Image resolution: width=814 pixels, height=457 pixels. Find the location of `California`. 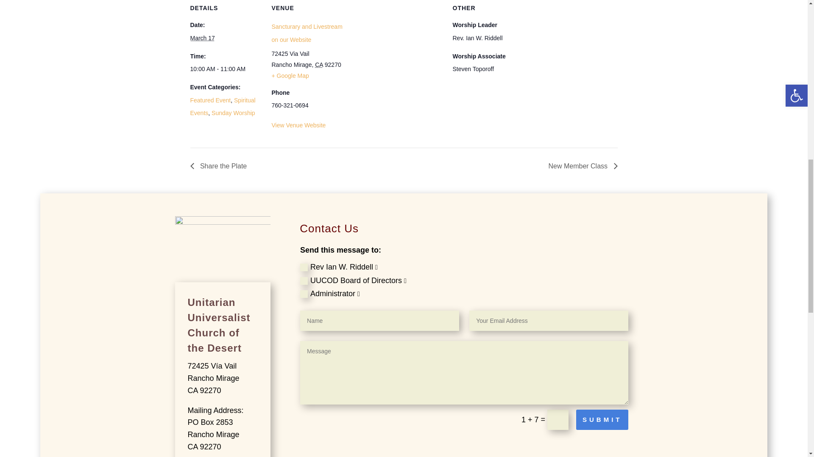

California is located at coordinates (319, 64).